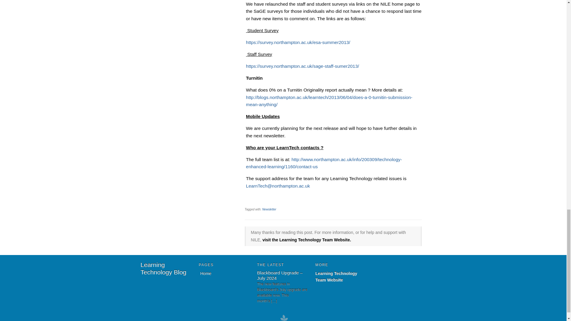 This screenshot has width=571, height=321. What do you see at coordinates (306, 240) in the screenshot?
I see `visit the Learning Technology Team Website.` at bounding box center [306, 240].